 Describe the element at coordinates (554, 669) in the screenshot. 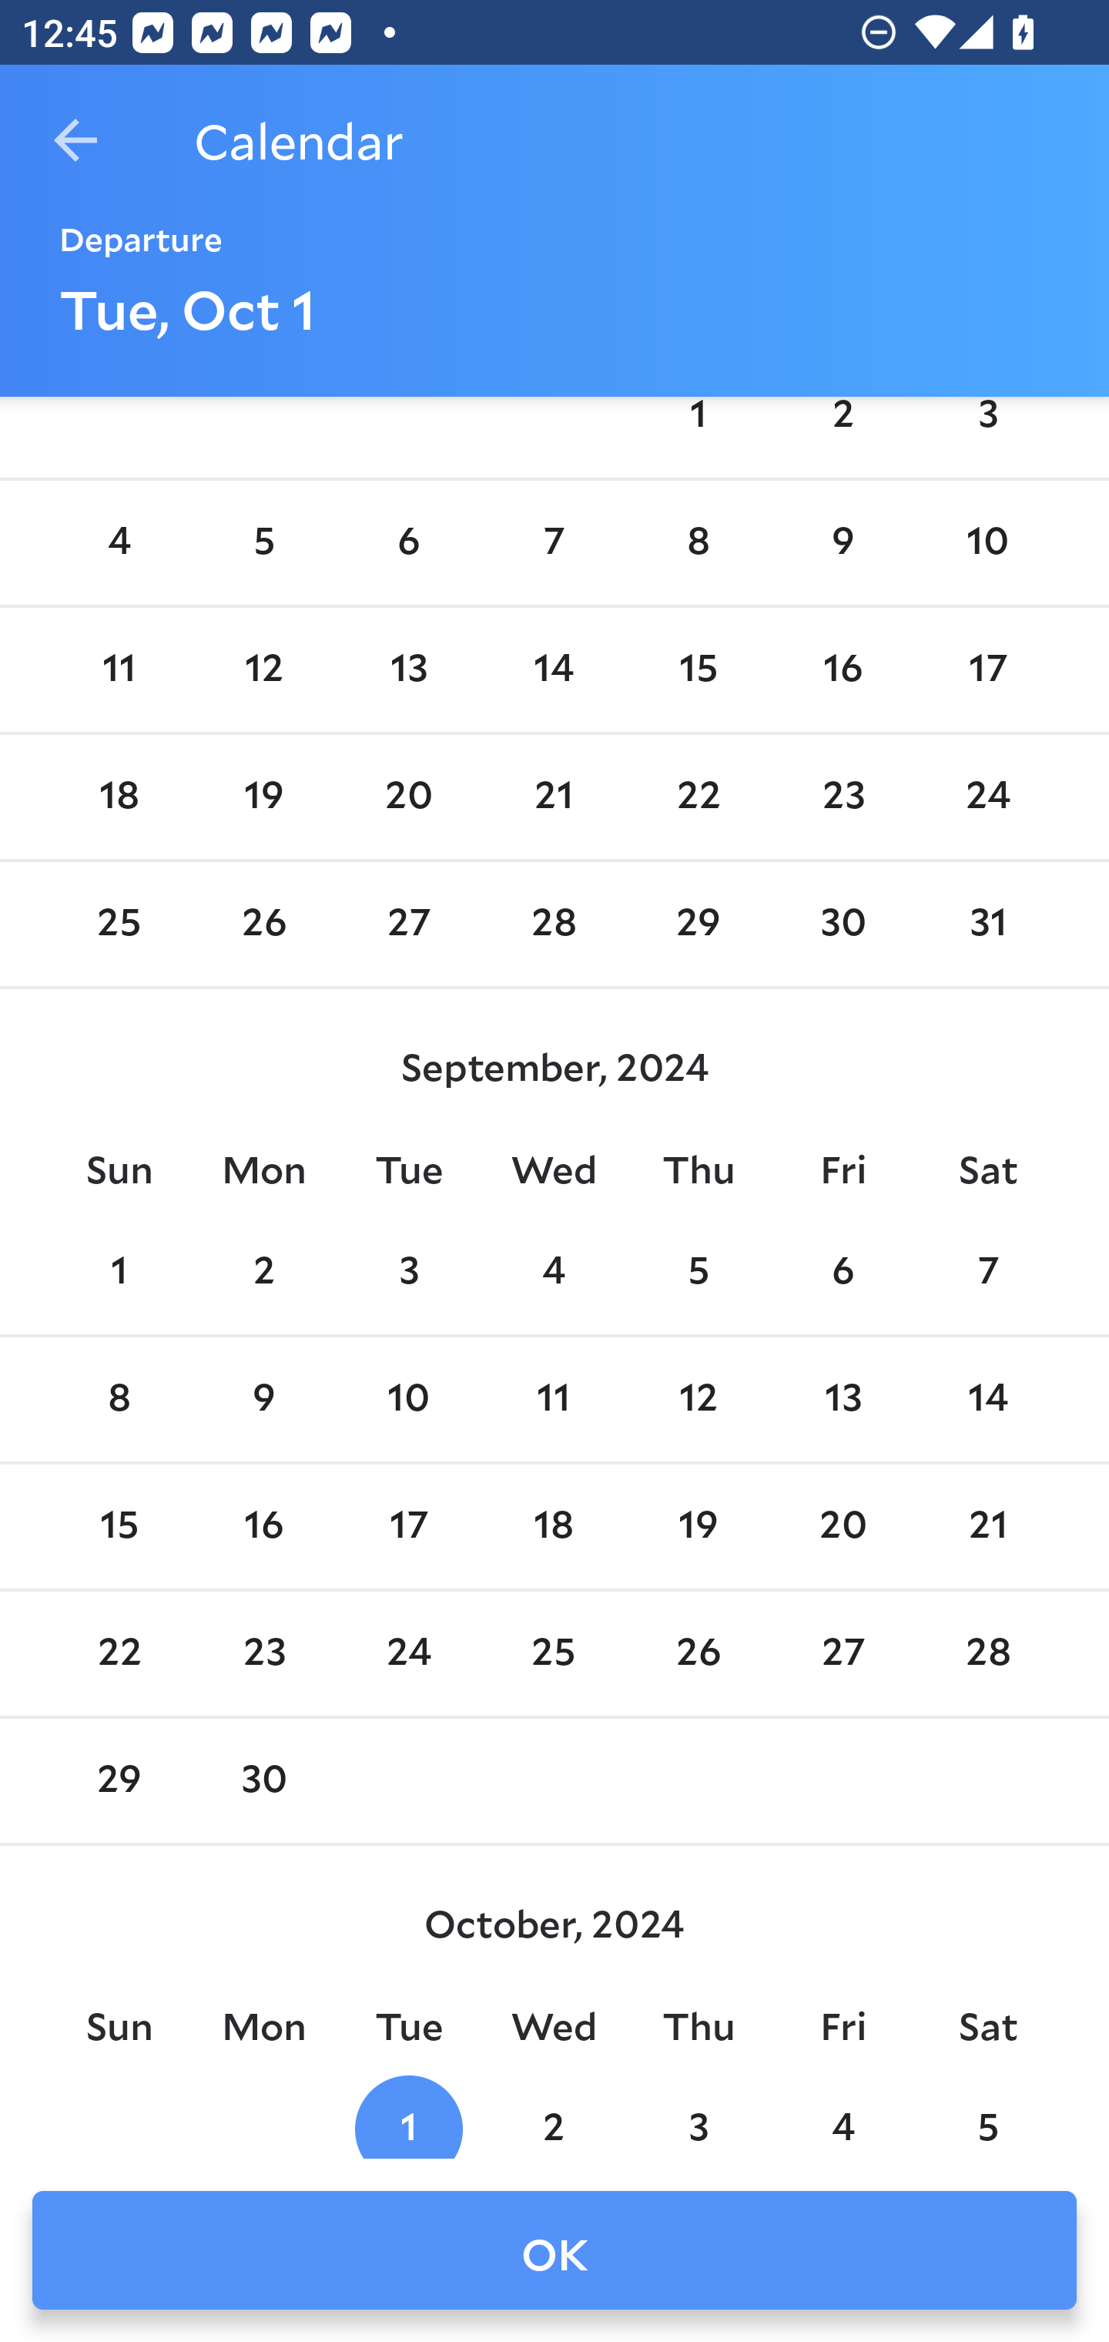

I see `14` at that location.